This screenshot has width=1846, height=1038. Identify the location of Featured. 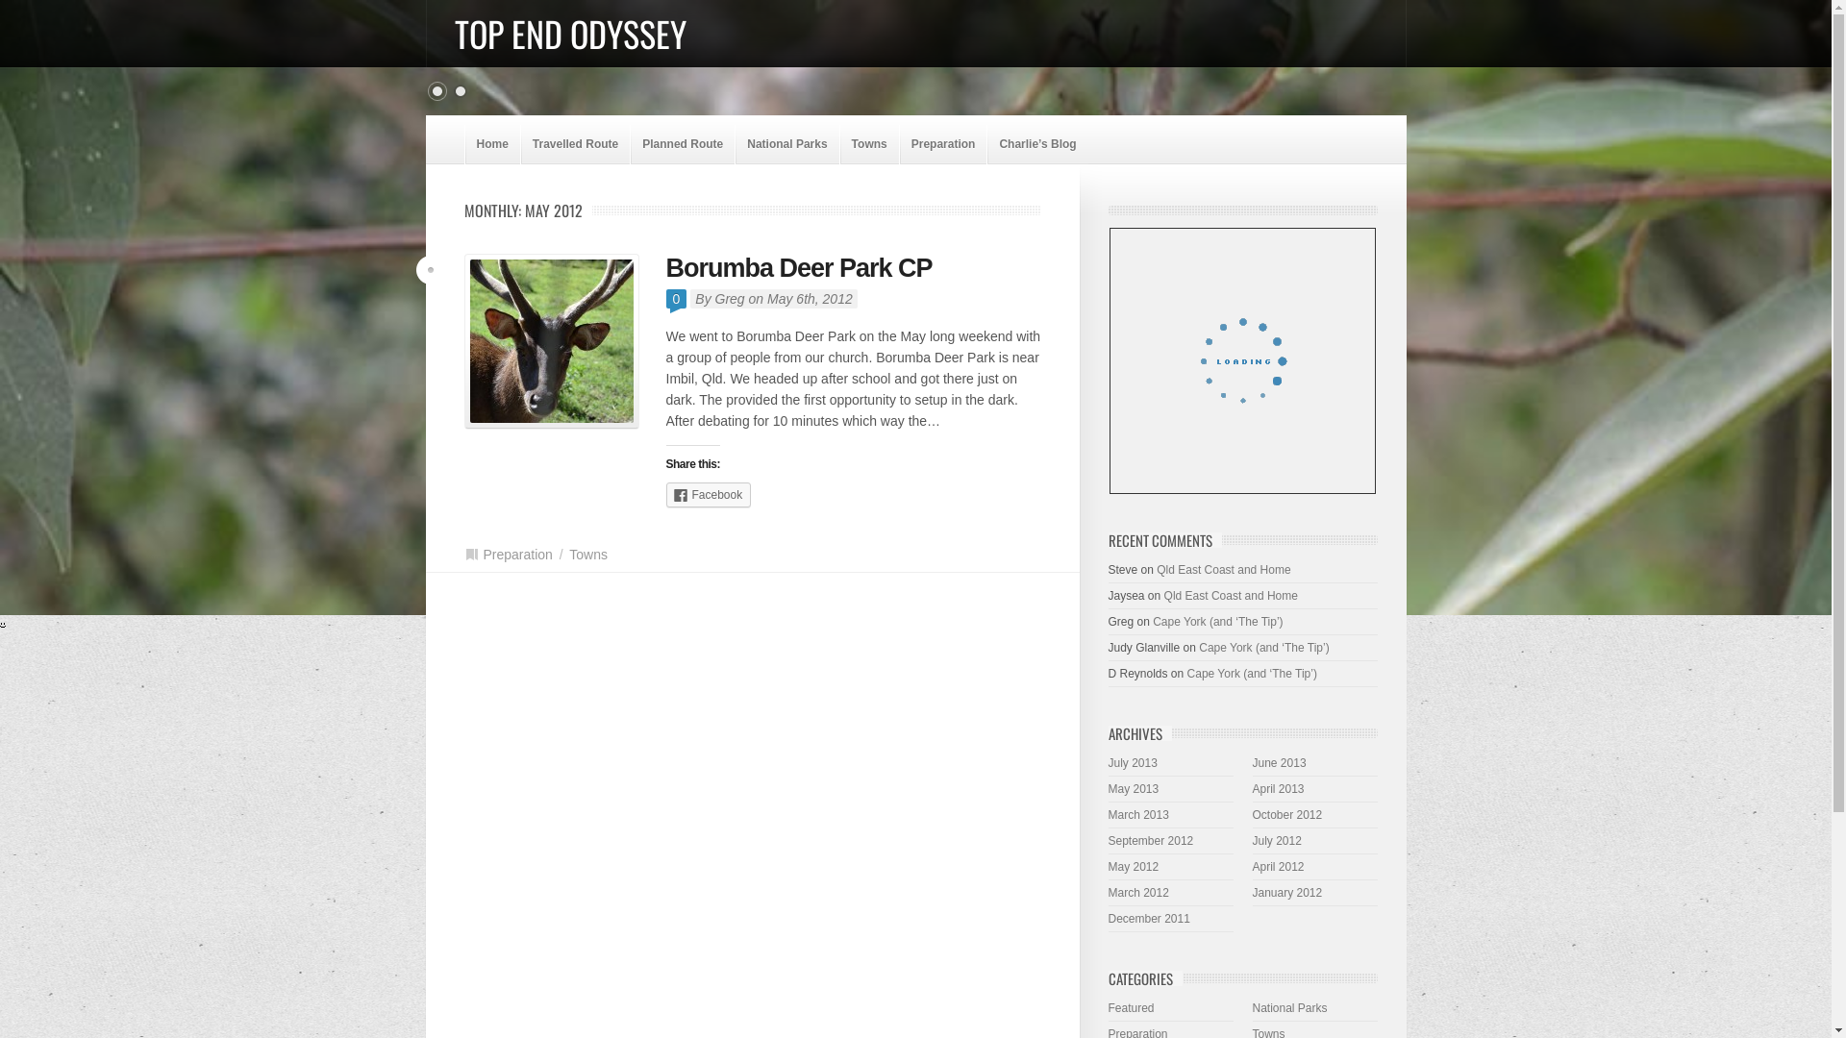
(1131, 1008).